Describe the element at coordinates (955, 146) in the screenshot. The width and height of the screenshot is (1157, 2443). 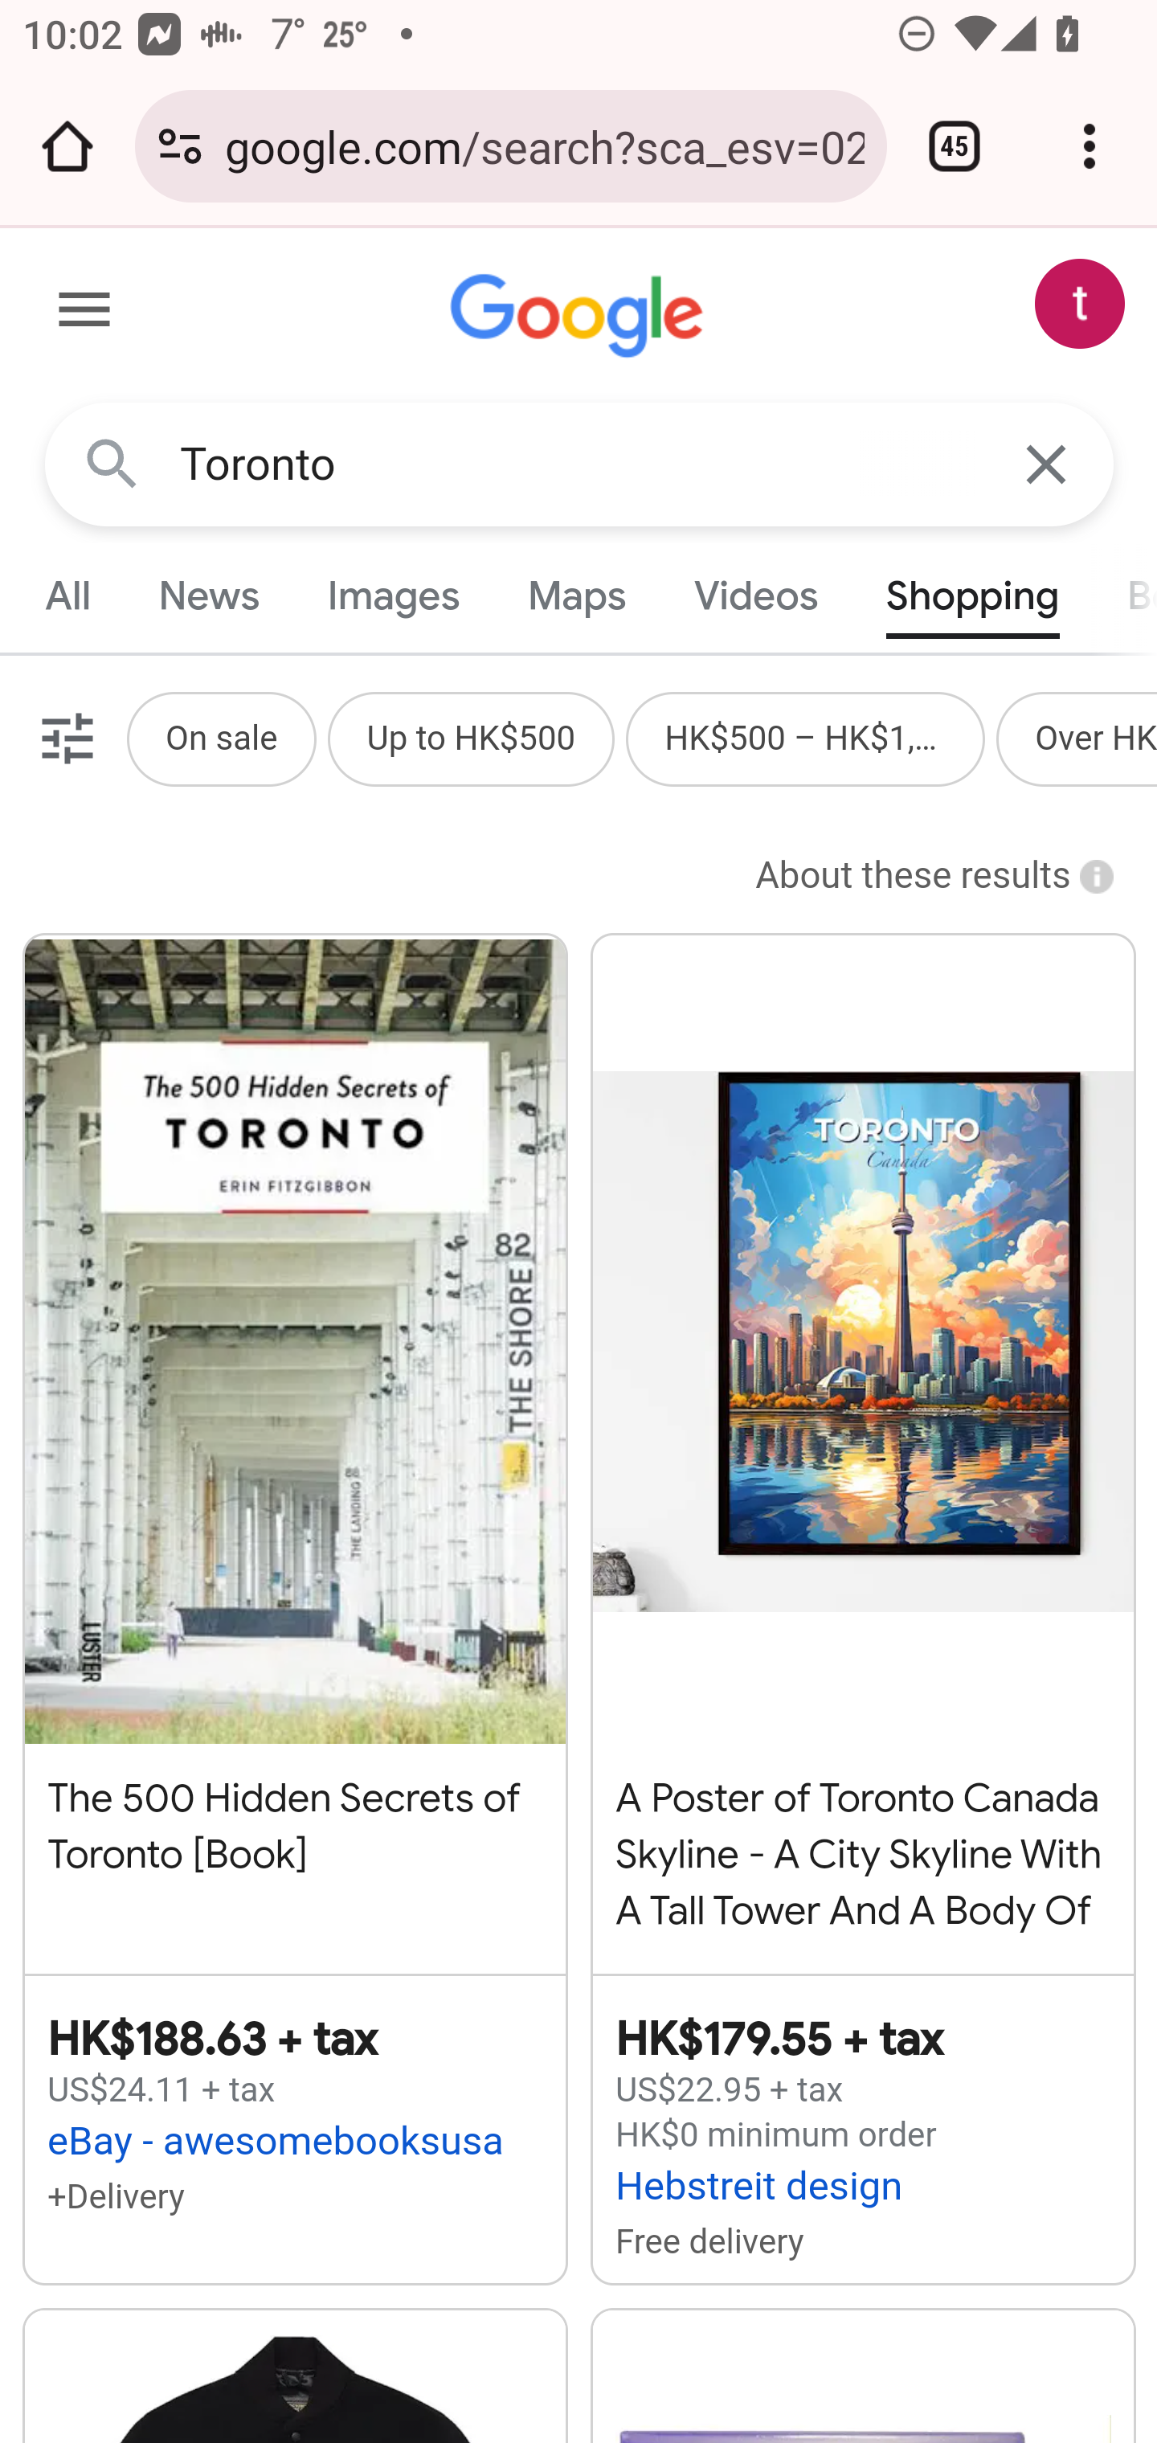
I see `Switch or close tabs` at that location.